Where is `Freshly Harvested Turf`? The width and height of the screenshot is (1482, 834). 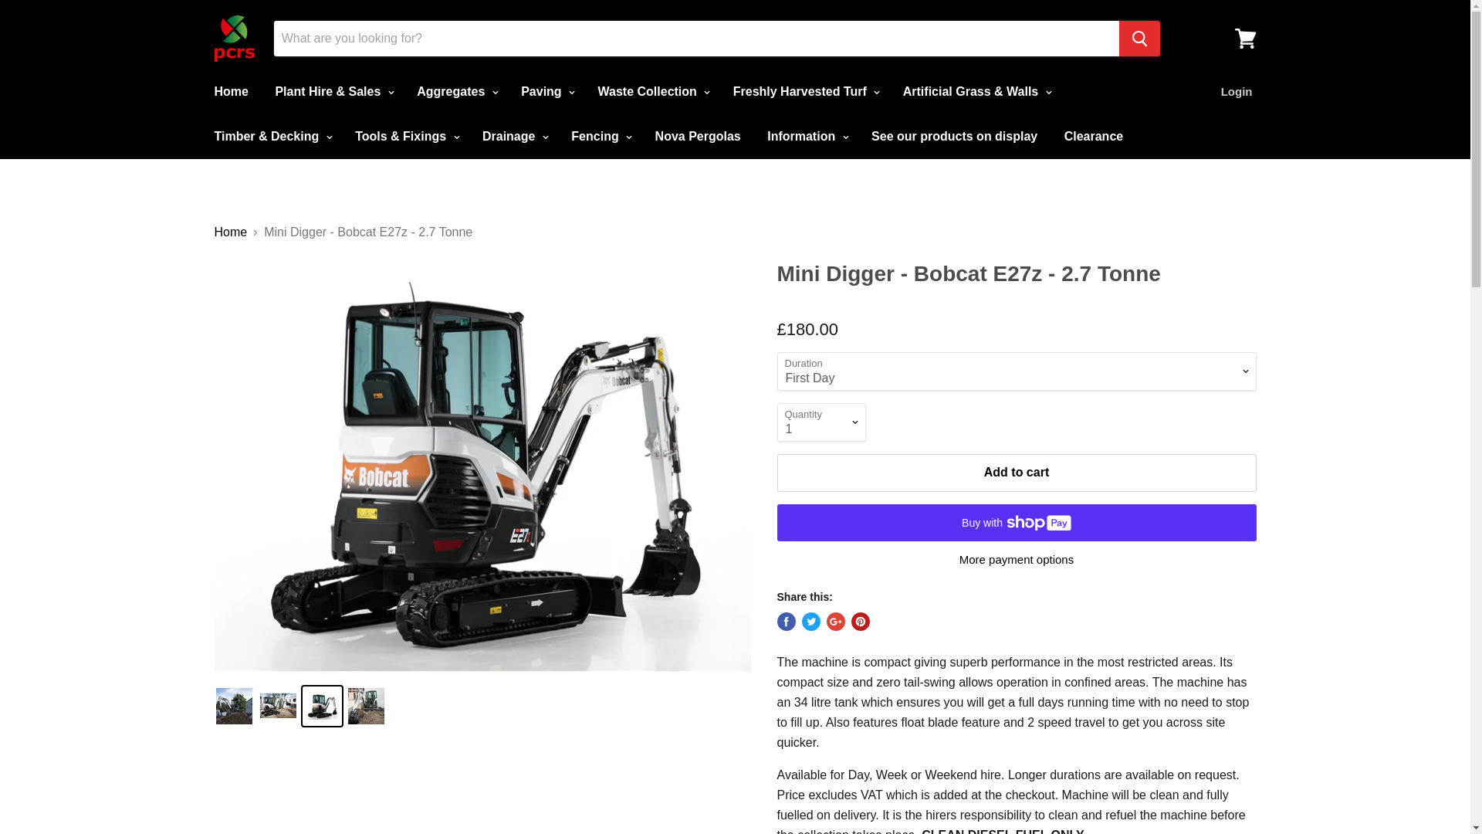
Freshly Harvested Turf is located at coordinates (804, 92).